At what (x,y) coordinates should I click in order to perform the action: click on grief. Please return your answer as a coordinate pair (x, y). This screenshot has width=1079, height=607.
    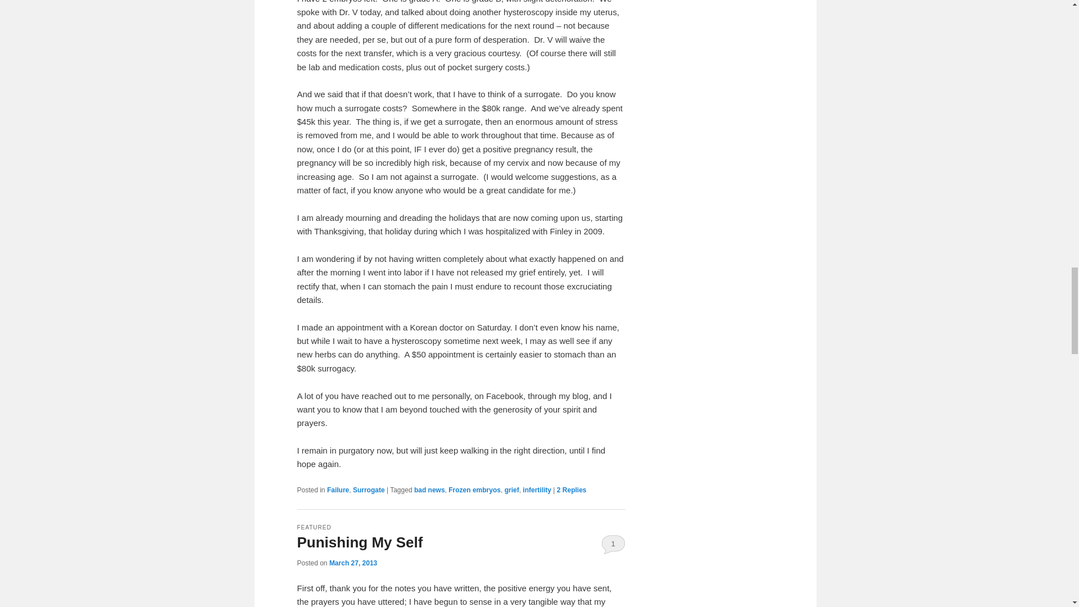
    Looking at the image, I should click on (511, 490).